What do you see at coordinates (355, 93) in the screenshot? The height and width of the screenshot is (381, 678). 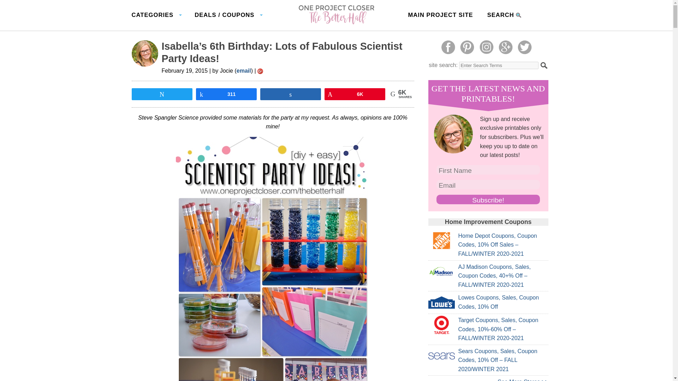 I see `6K` at bounding box center [355, 93].